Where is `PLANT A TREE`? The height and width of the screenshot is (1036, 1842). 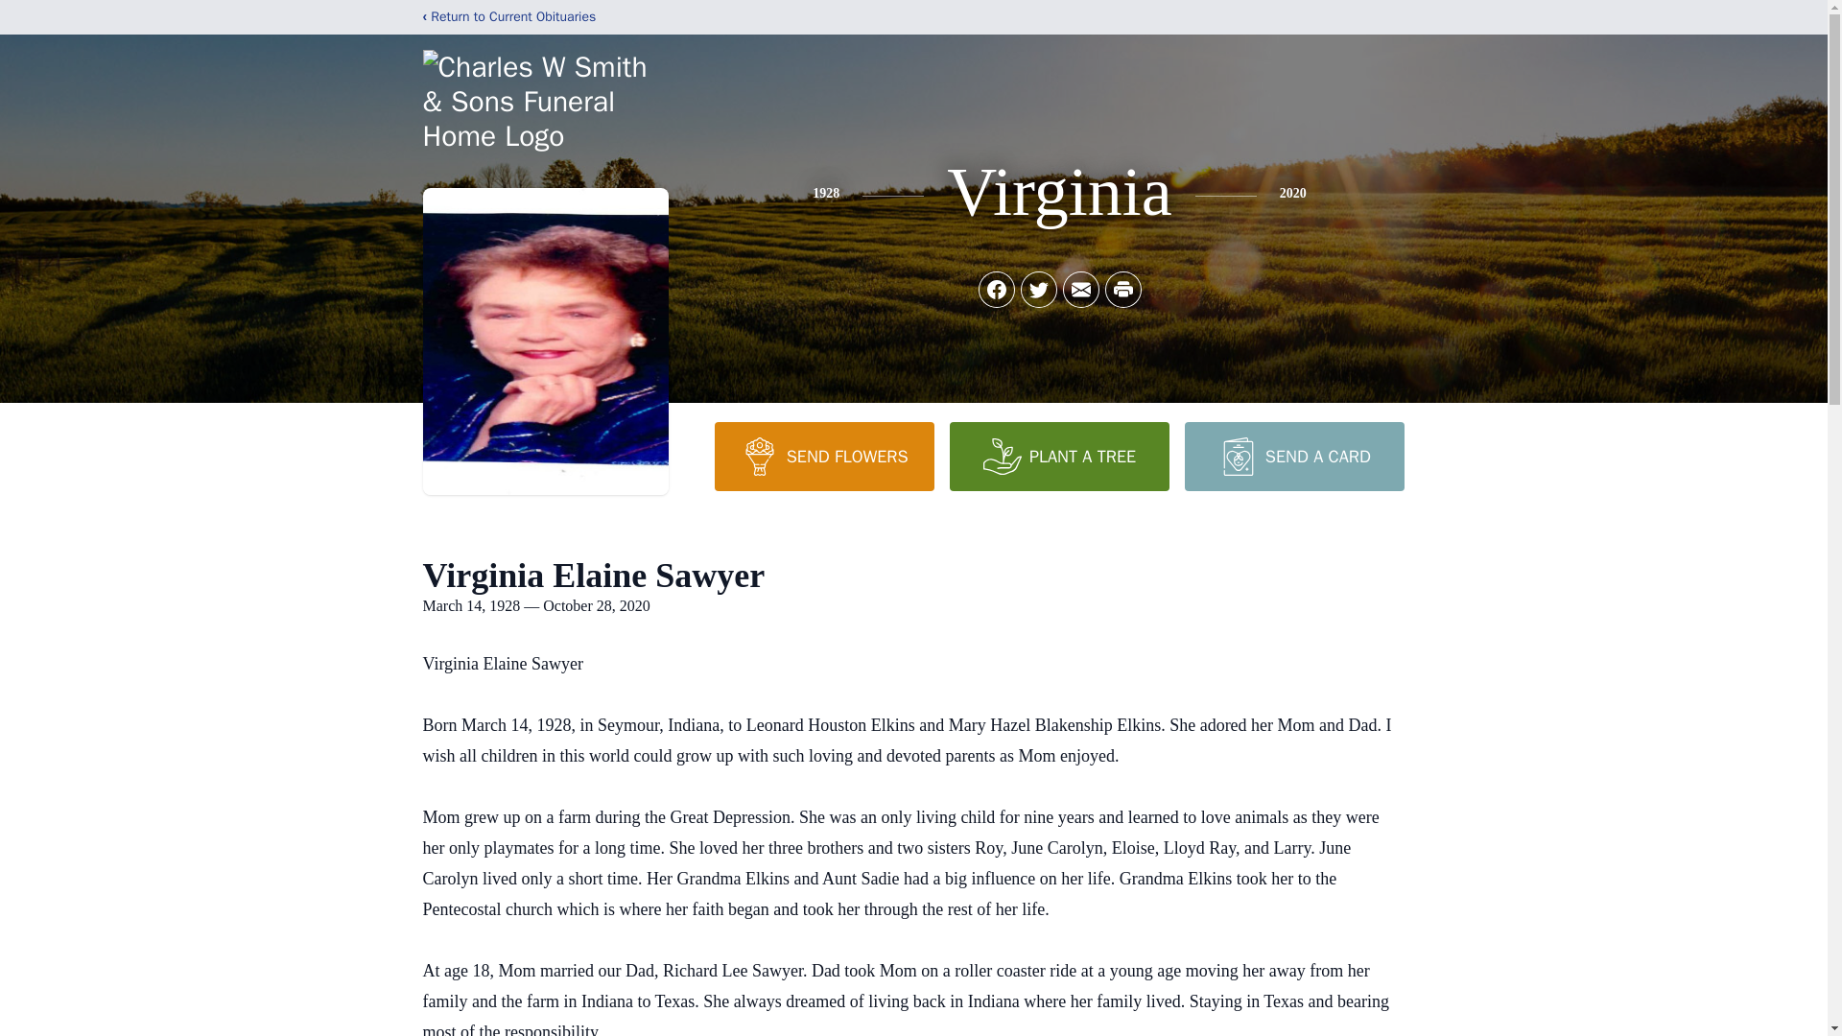
PLANT A TREE is located at coordinates (1059, 456).